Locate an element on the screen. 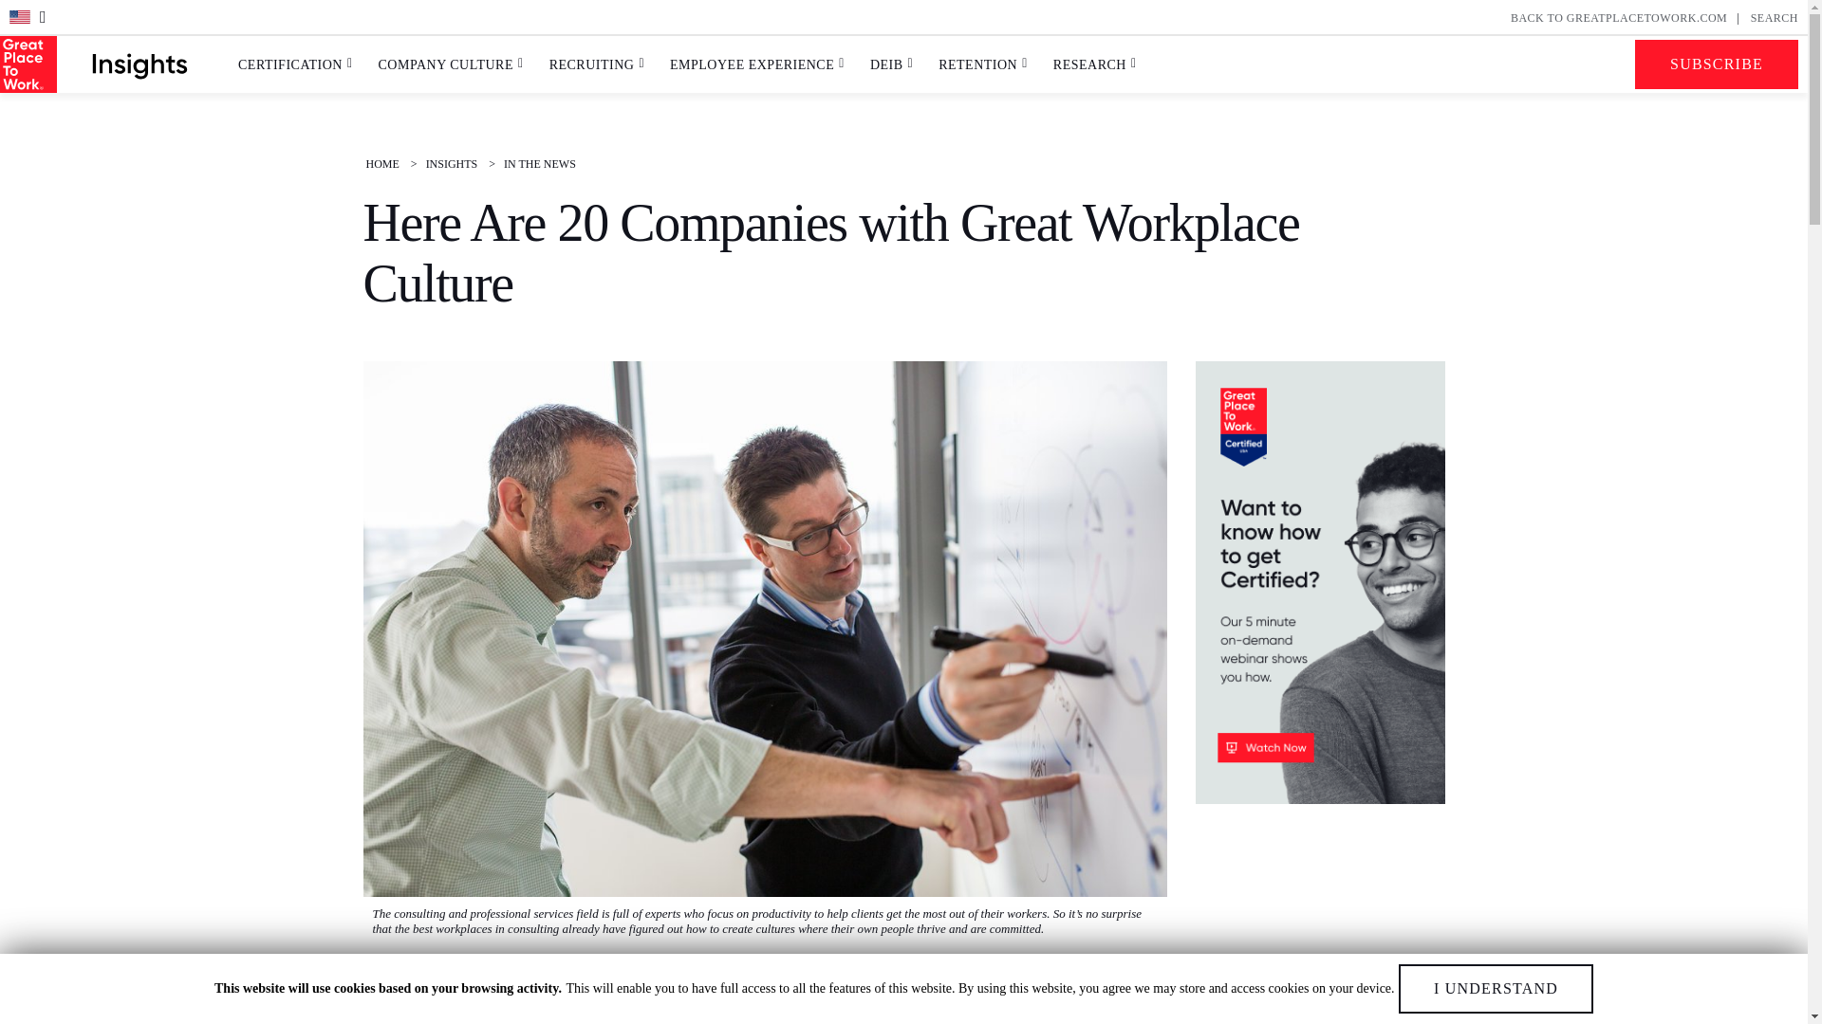 The image size is (1822, 1024). COMPANY CULTURE is located at coordinates (446, 64).